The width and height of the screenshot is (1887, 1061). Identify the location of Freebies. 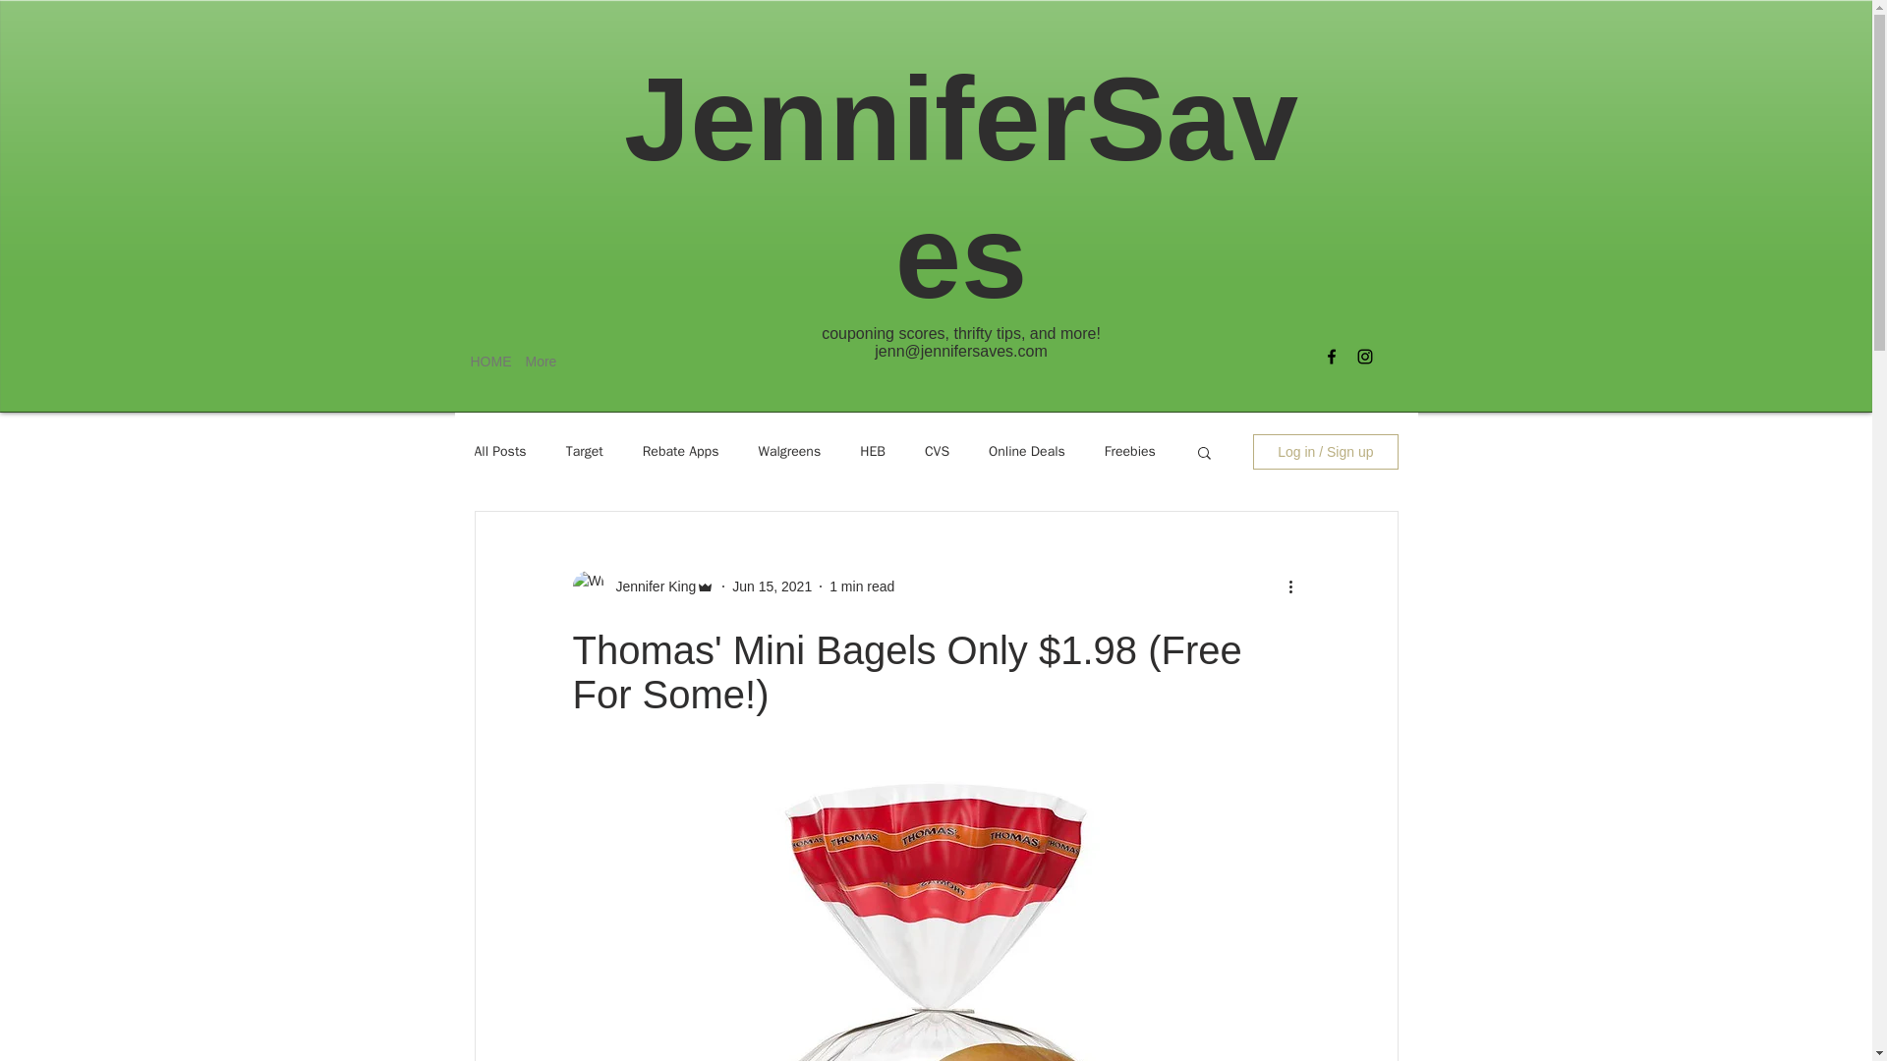
(1129, 452).